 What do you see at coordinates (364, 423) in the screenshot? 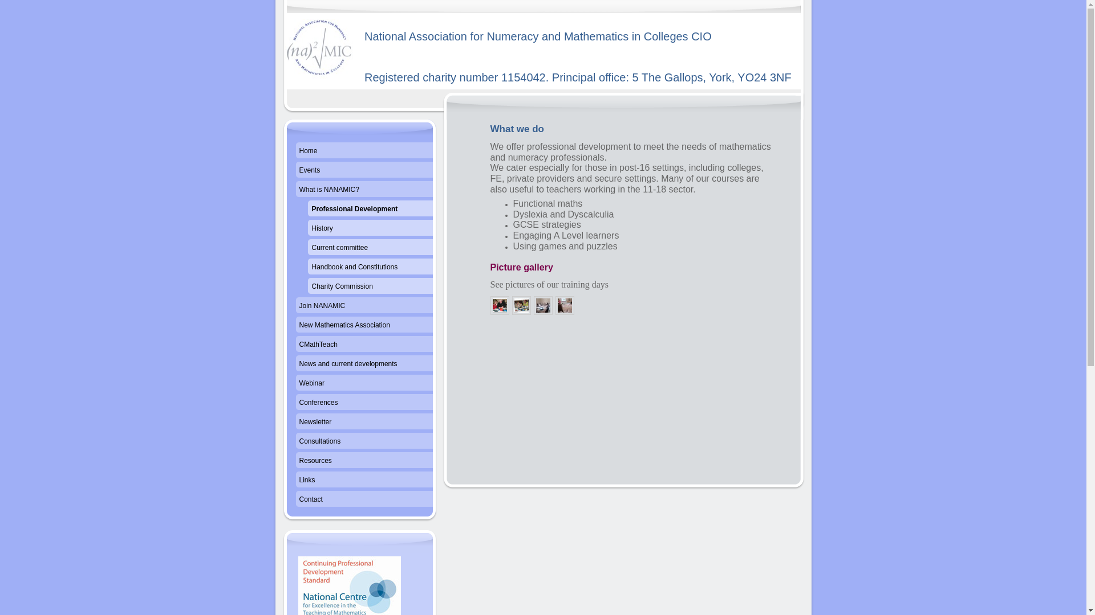
I see `Newsletter` at bounding box center [364, 423].